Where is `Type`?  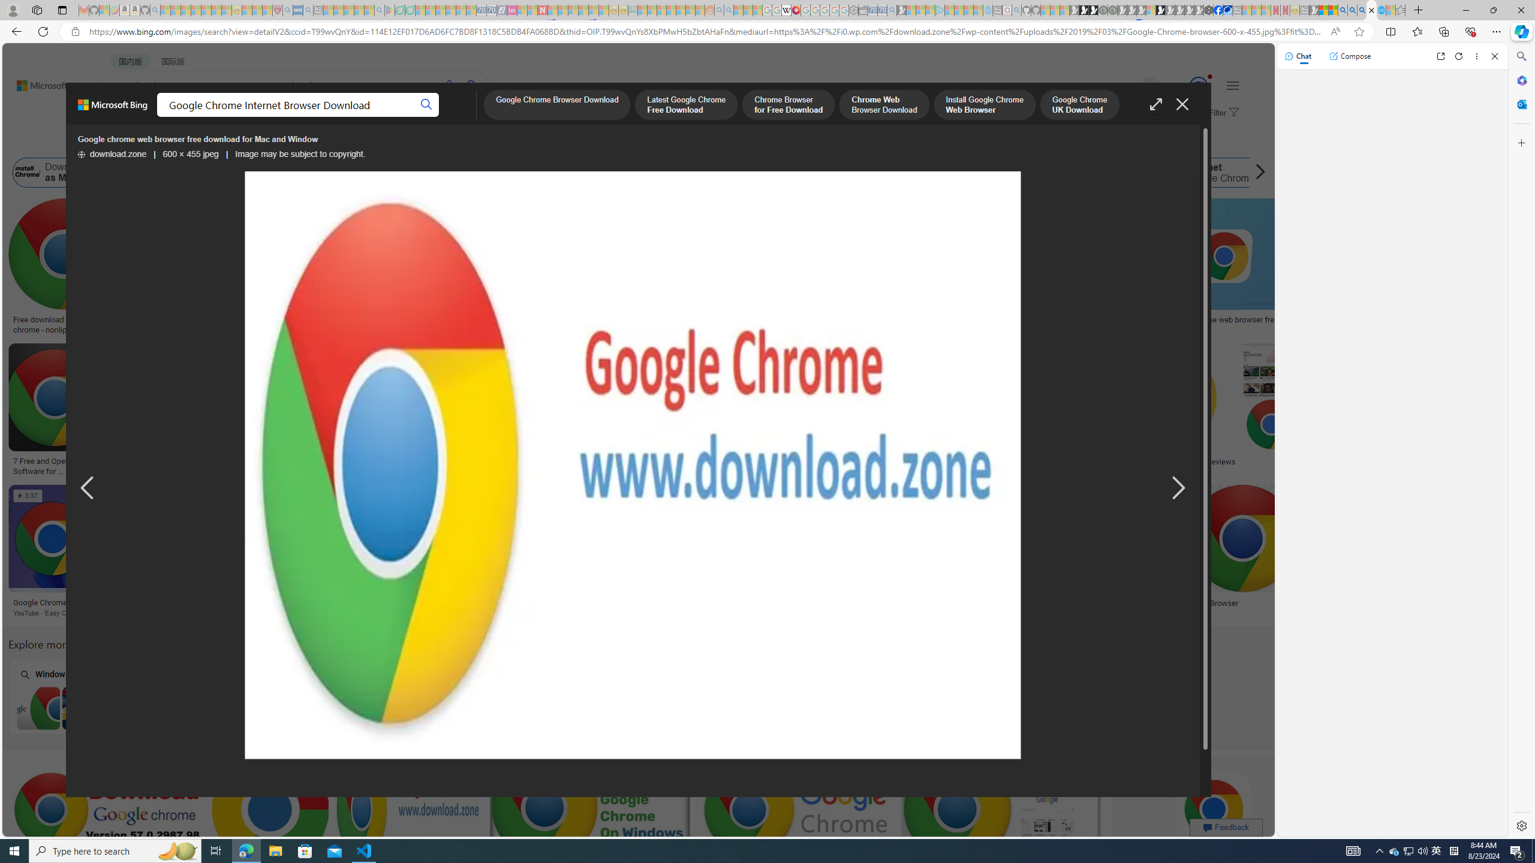 Type is located at coordinates (224, 143).